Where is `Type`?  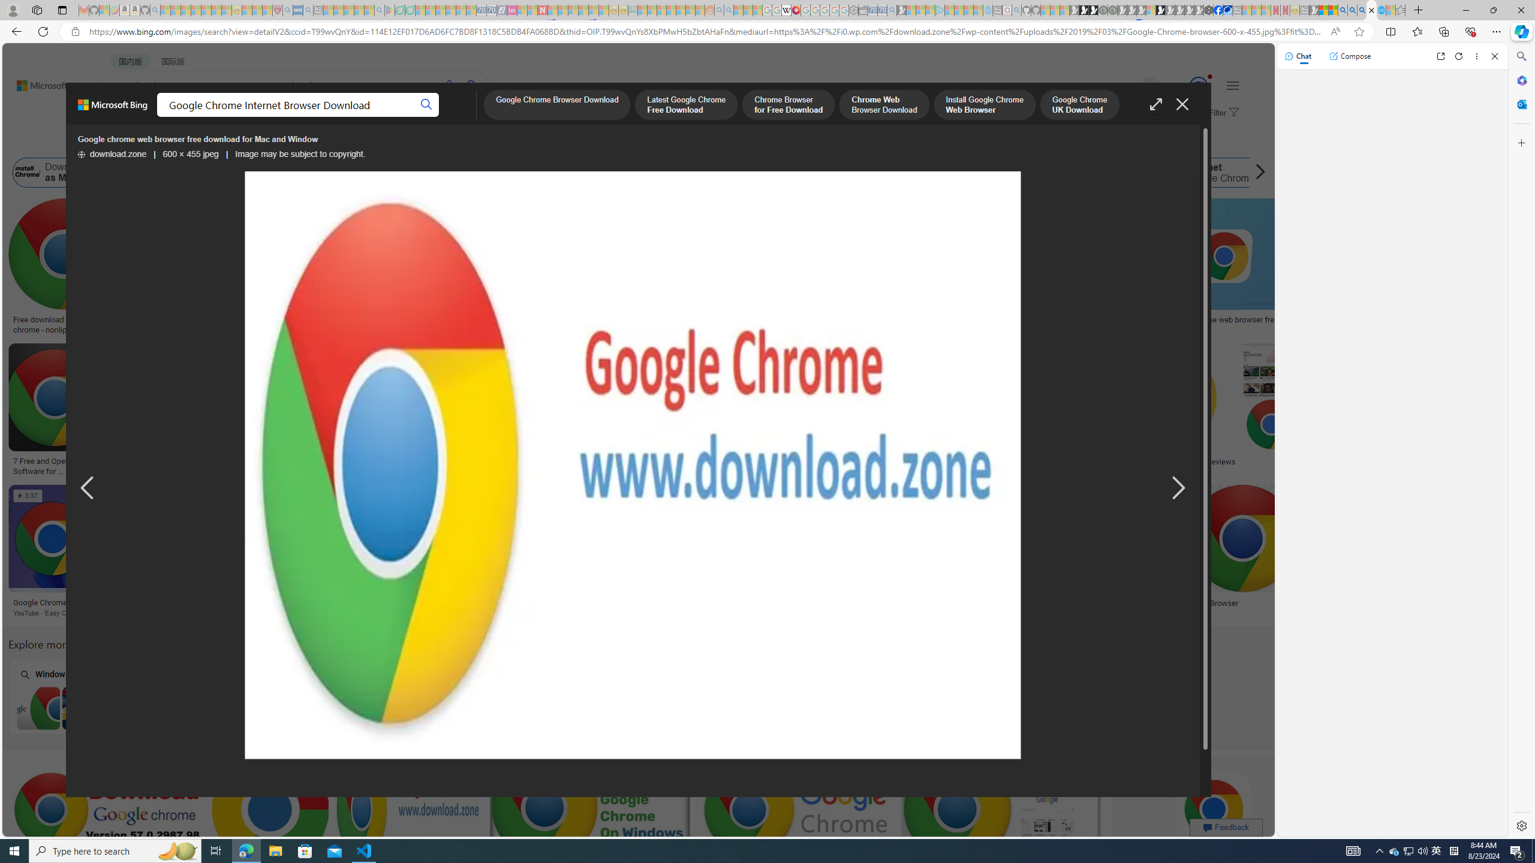 Type is located at coordinates (224, 143).